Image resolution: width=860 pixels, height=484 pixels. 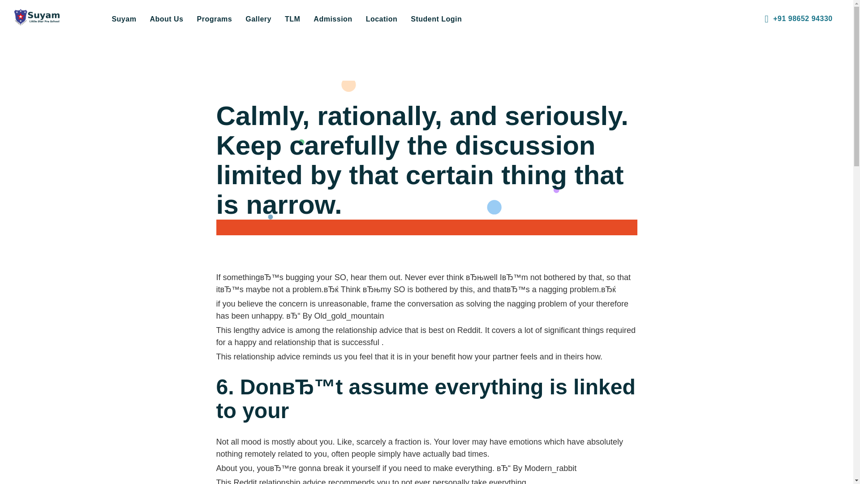 What do you see at coordinates (292, 19) in the screenshot?
I see `TLM` at bounding box center [292, 19].